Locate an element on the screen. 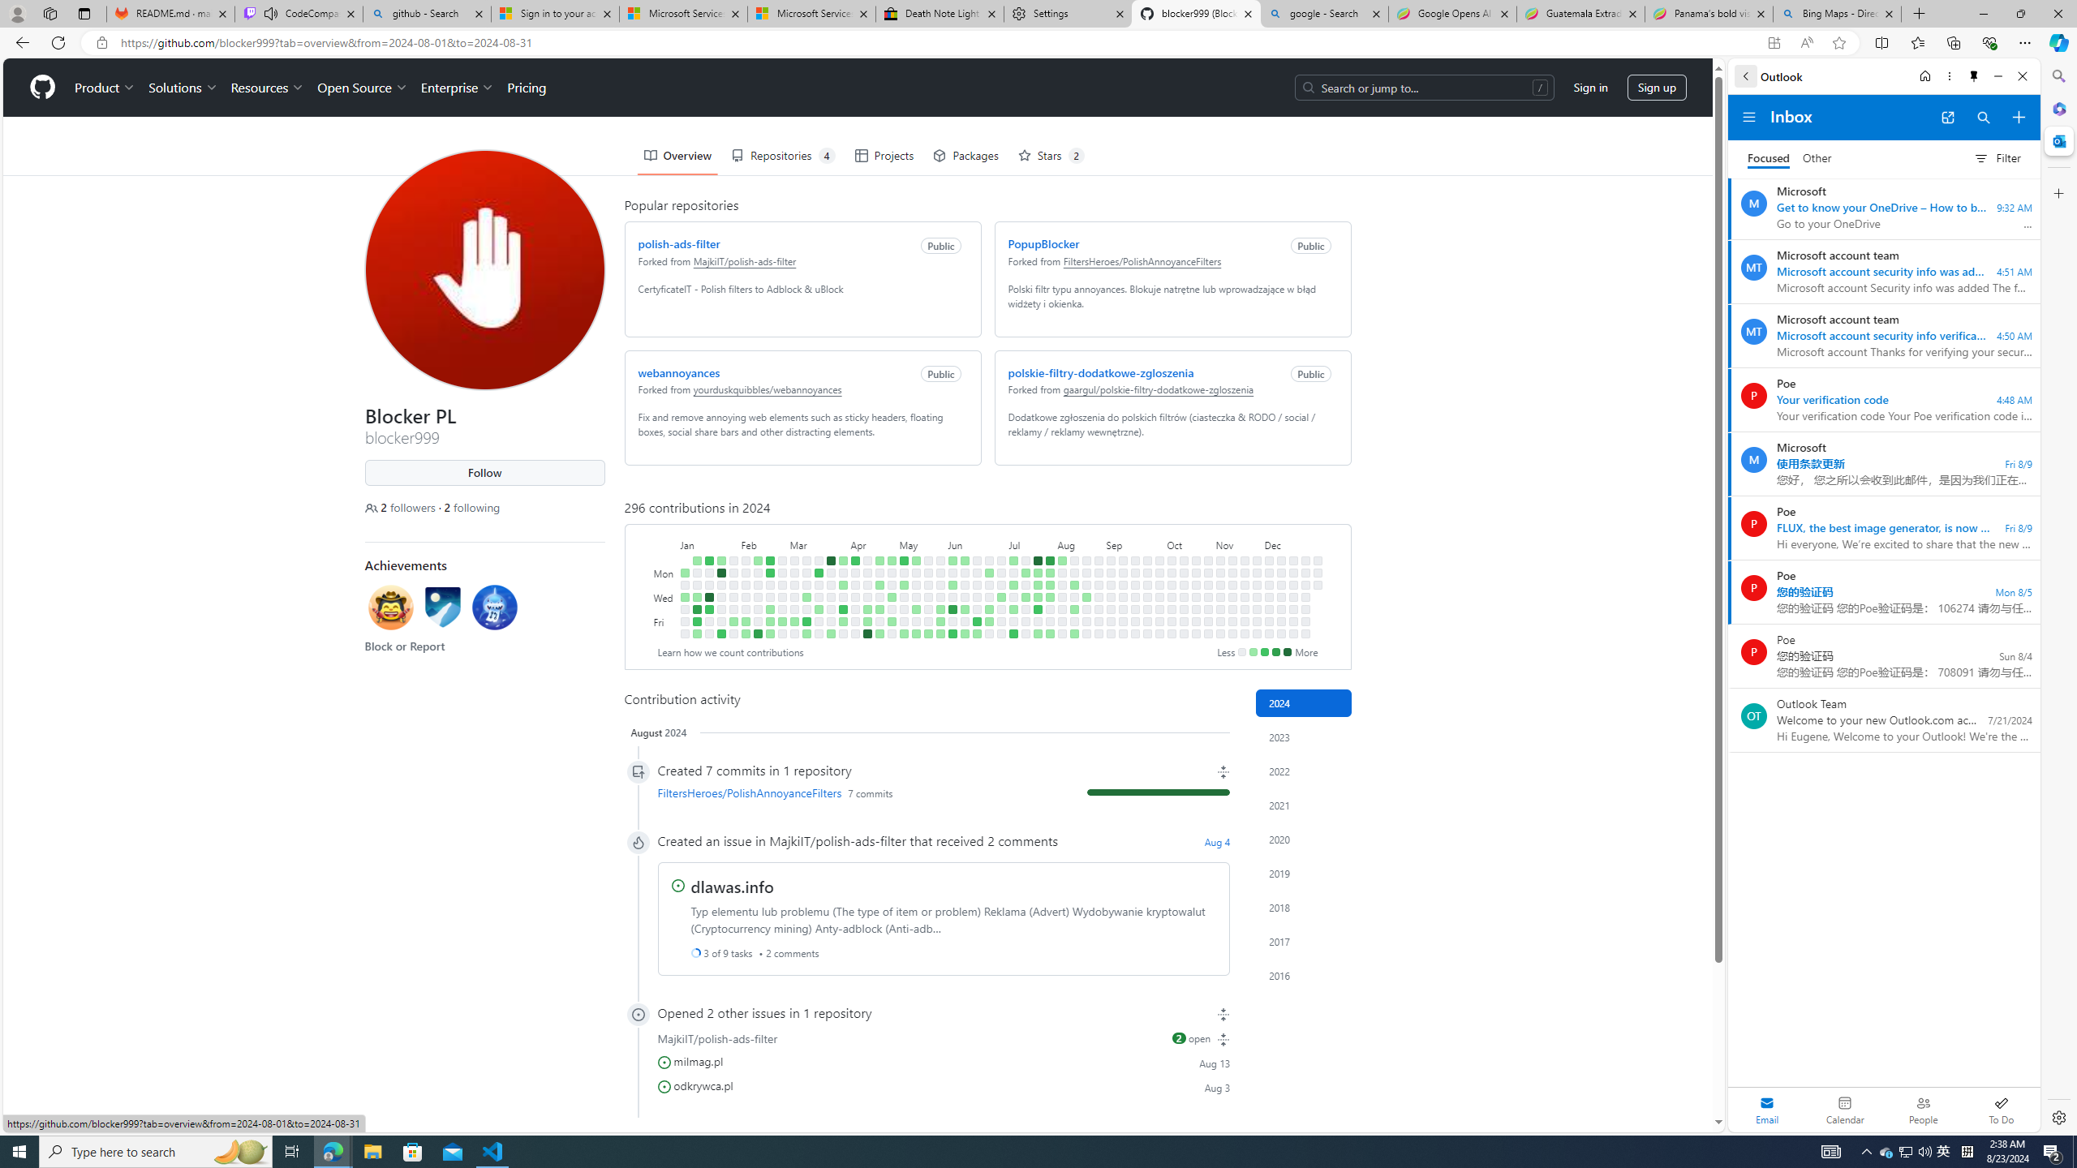  Solutions is located at coordinates (183, 88).